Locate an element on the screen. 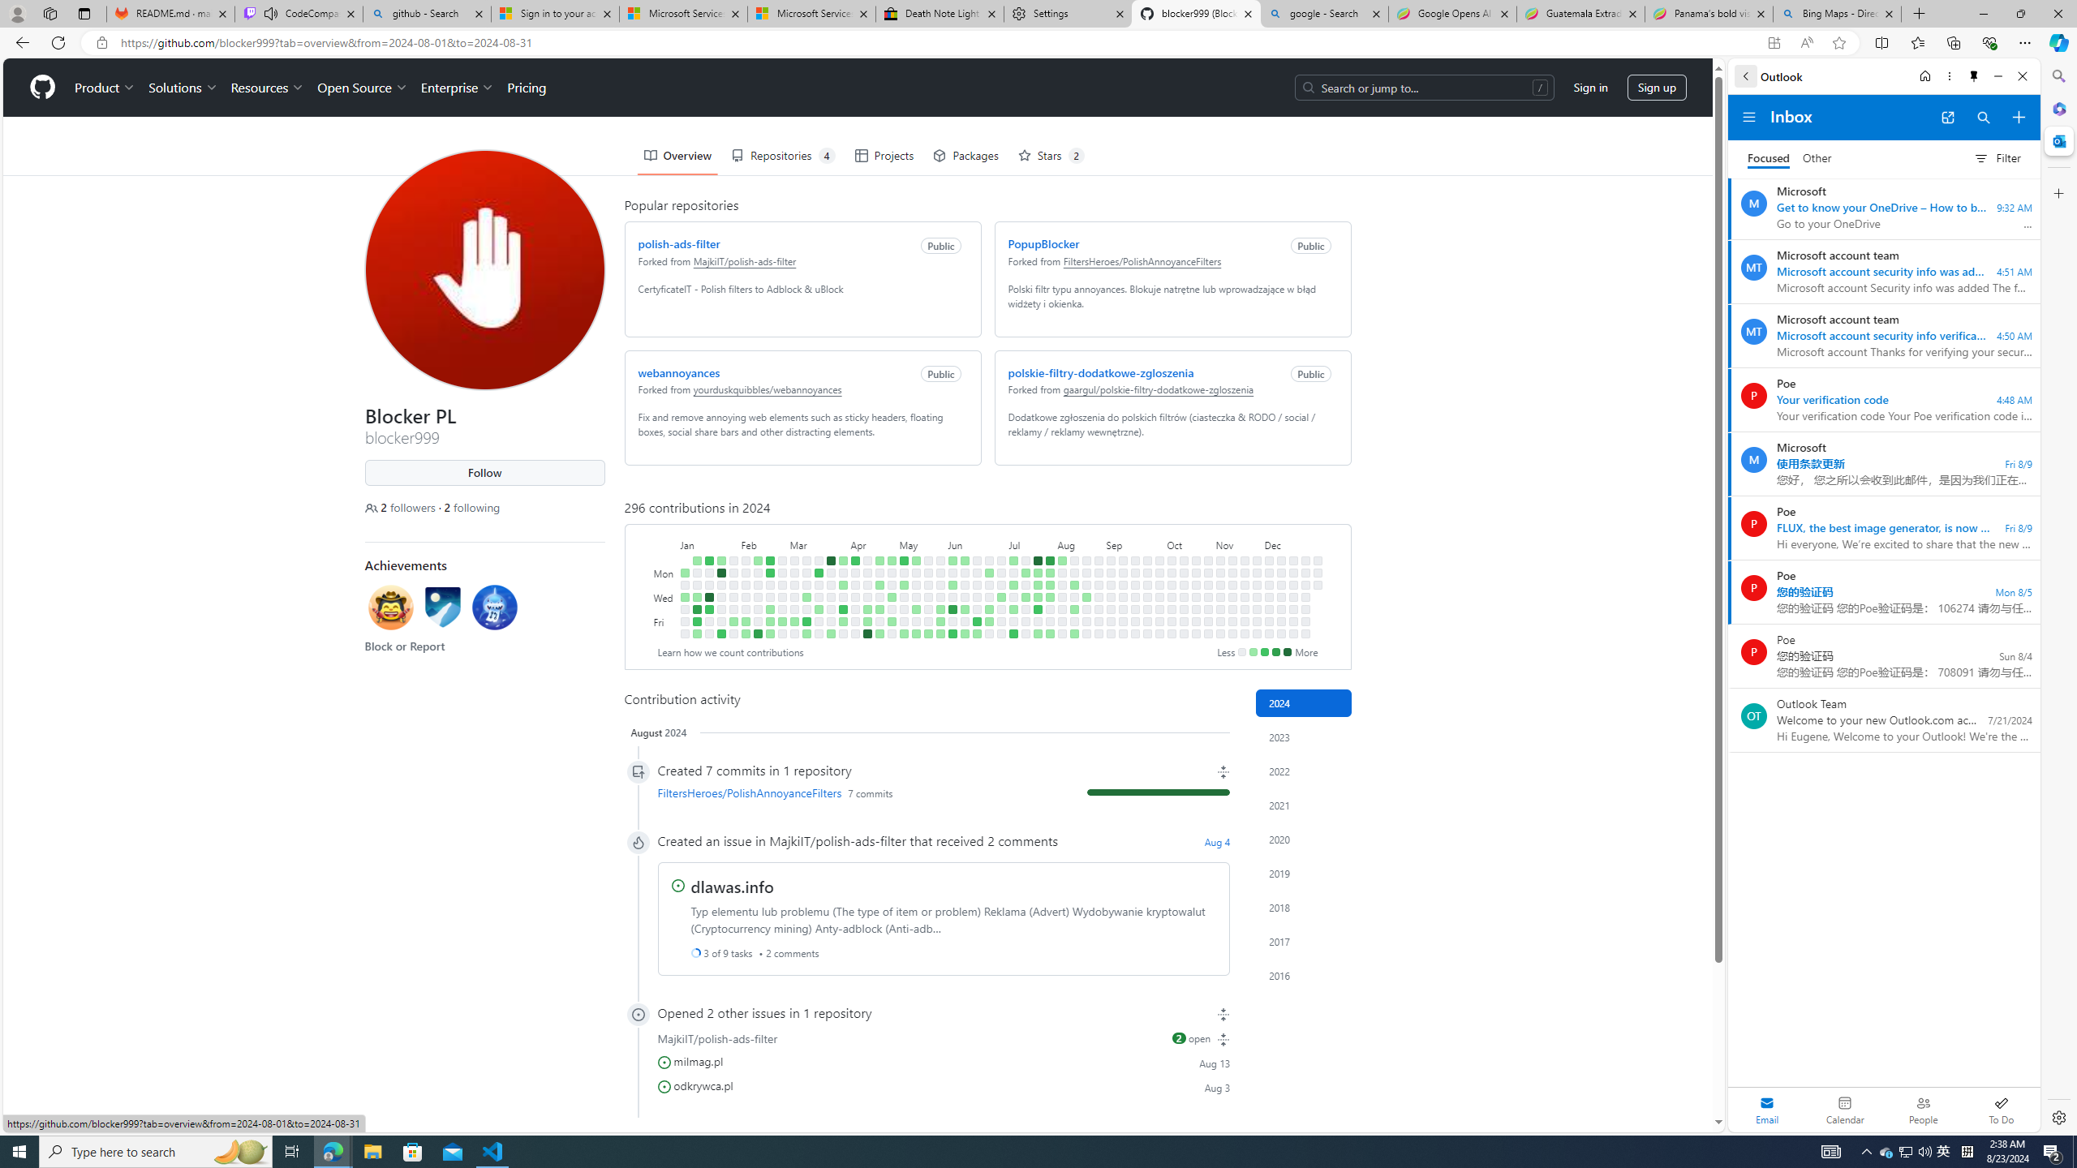  Solutions is located at coordinates (183, 88).